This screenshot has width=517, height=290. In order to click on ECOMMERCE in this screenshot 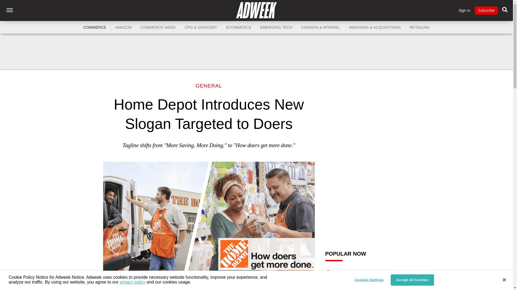, I will do `click(238, 27)`.